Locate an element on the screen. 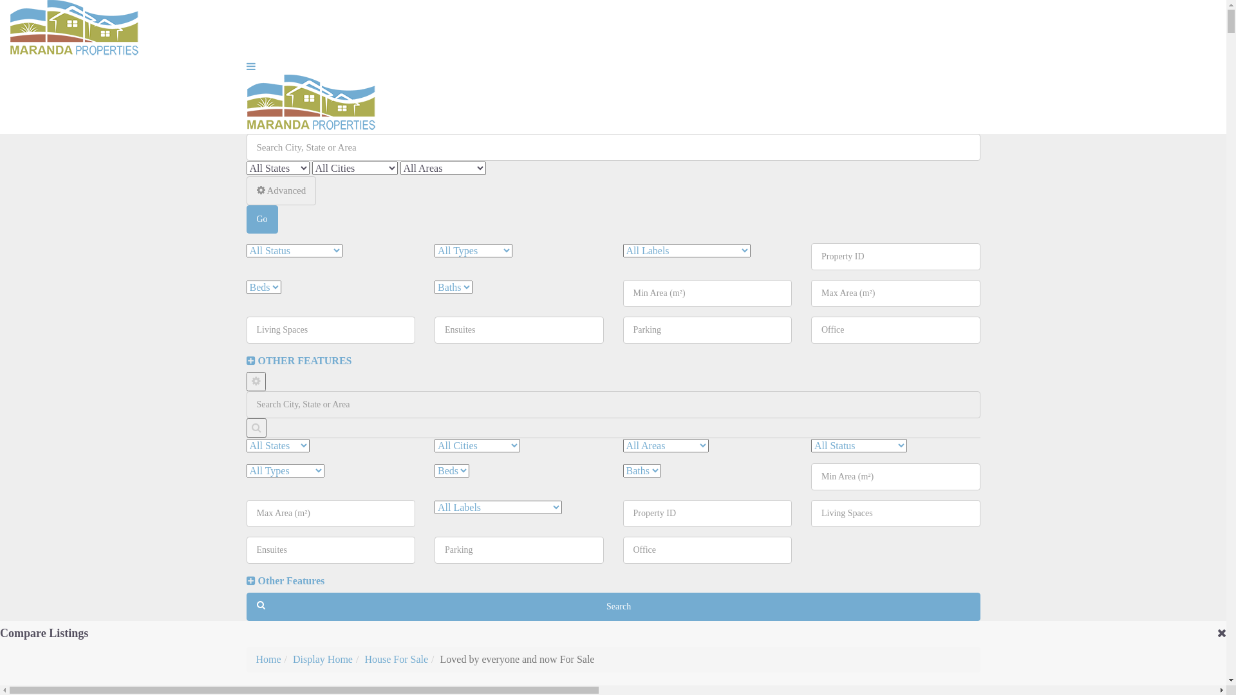 This screenshot has height=695, width=1236. Home is located at coordinates (269, 659).